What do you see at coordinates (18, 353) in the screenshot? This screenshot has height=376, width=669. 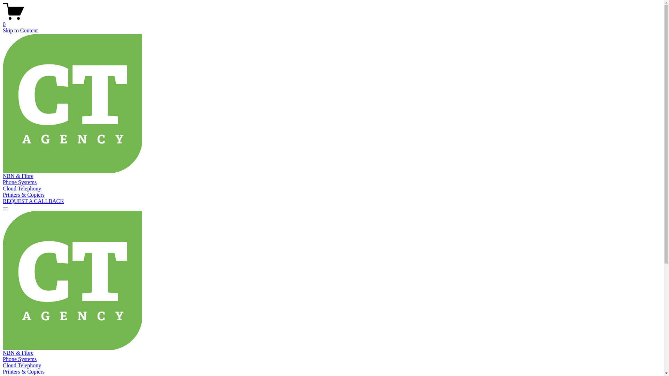 I see `NBN & Fibre` at bounding box center [18, 353].